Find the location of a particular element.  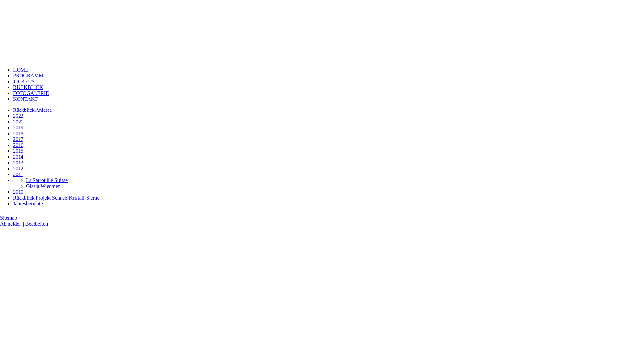

2015 is located at coordinates (18, 151).